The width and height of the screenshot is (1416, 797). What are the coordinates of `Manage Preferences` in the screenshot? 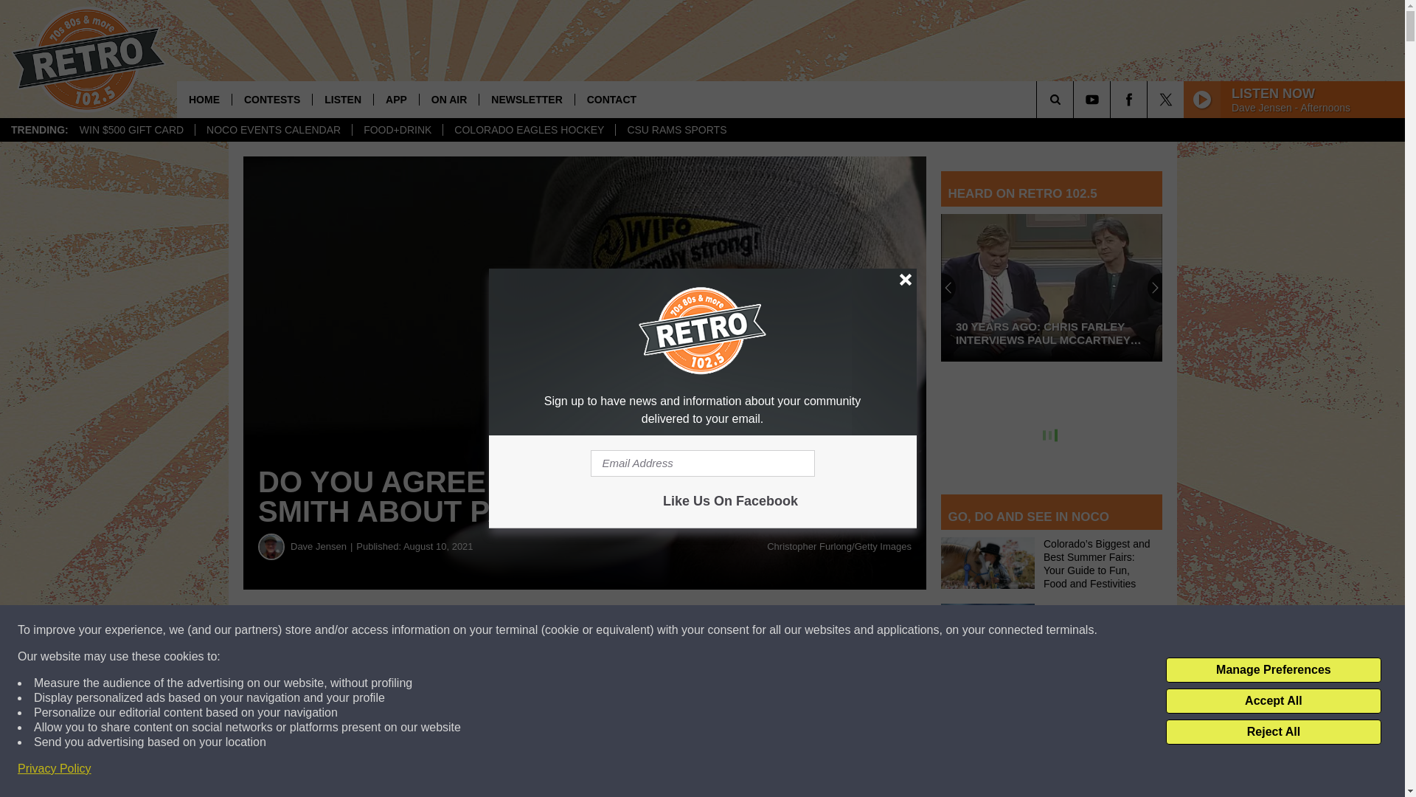 It's located at (1273, 670).